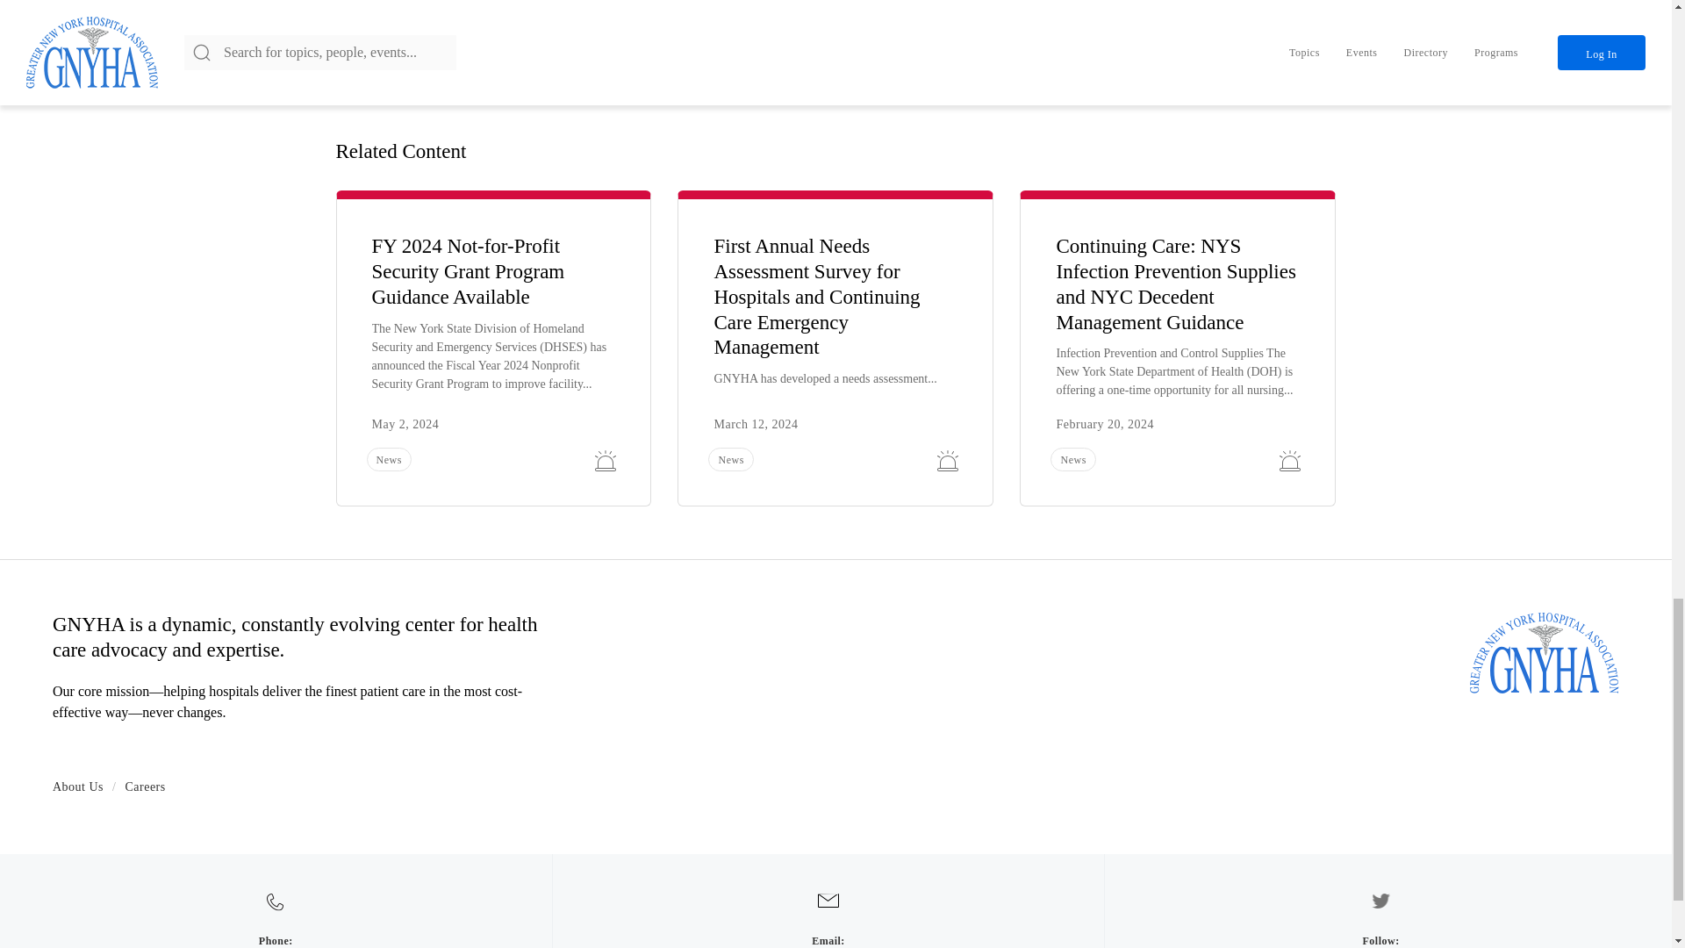 This screenshot has height=948, width=1685. Describe the element at coordinates (1290, 460) in the screenshot. I see `Emergency Icon` at that location.